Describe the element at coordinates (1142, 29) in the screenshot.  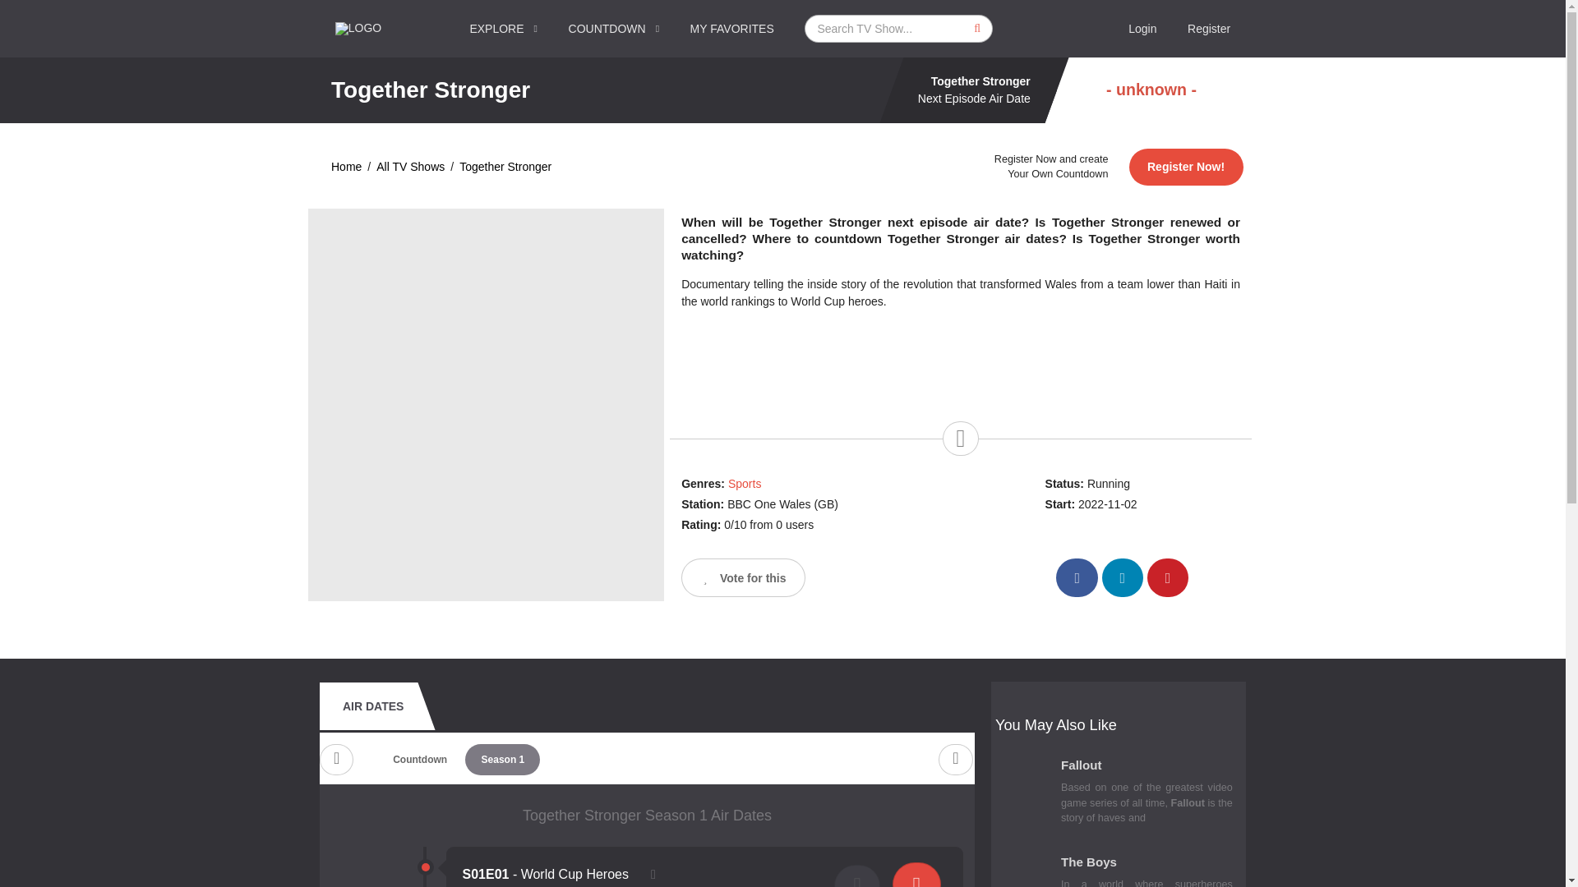
I see `Login` at that location.